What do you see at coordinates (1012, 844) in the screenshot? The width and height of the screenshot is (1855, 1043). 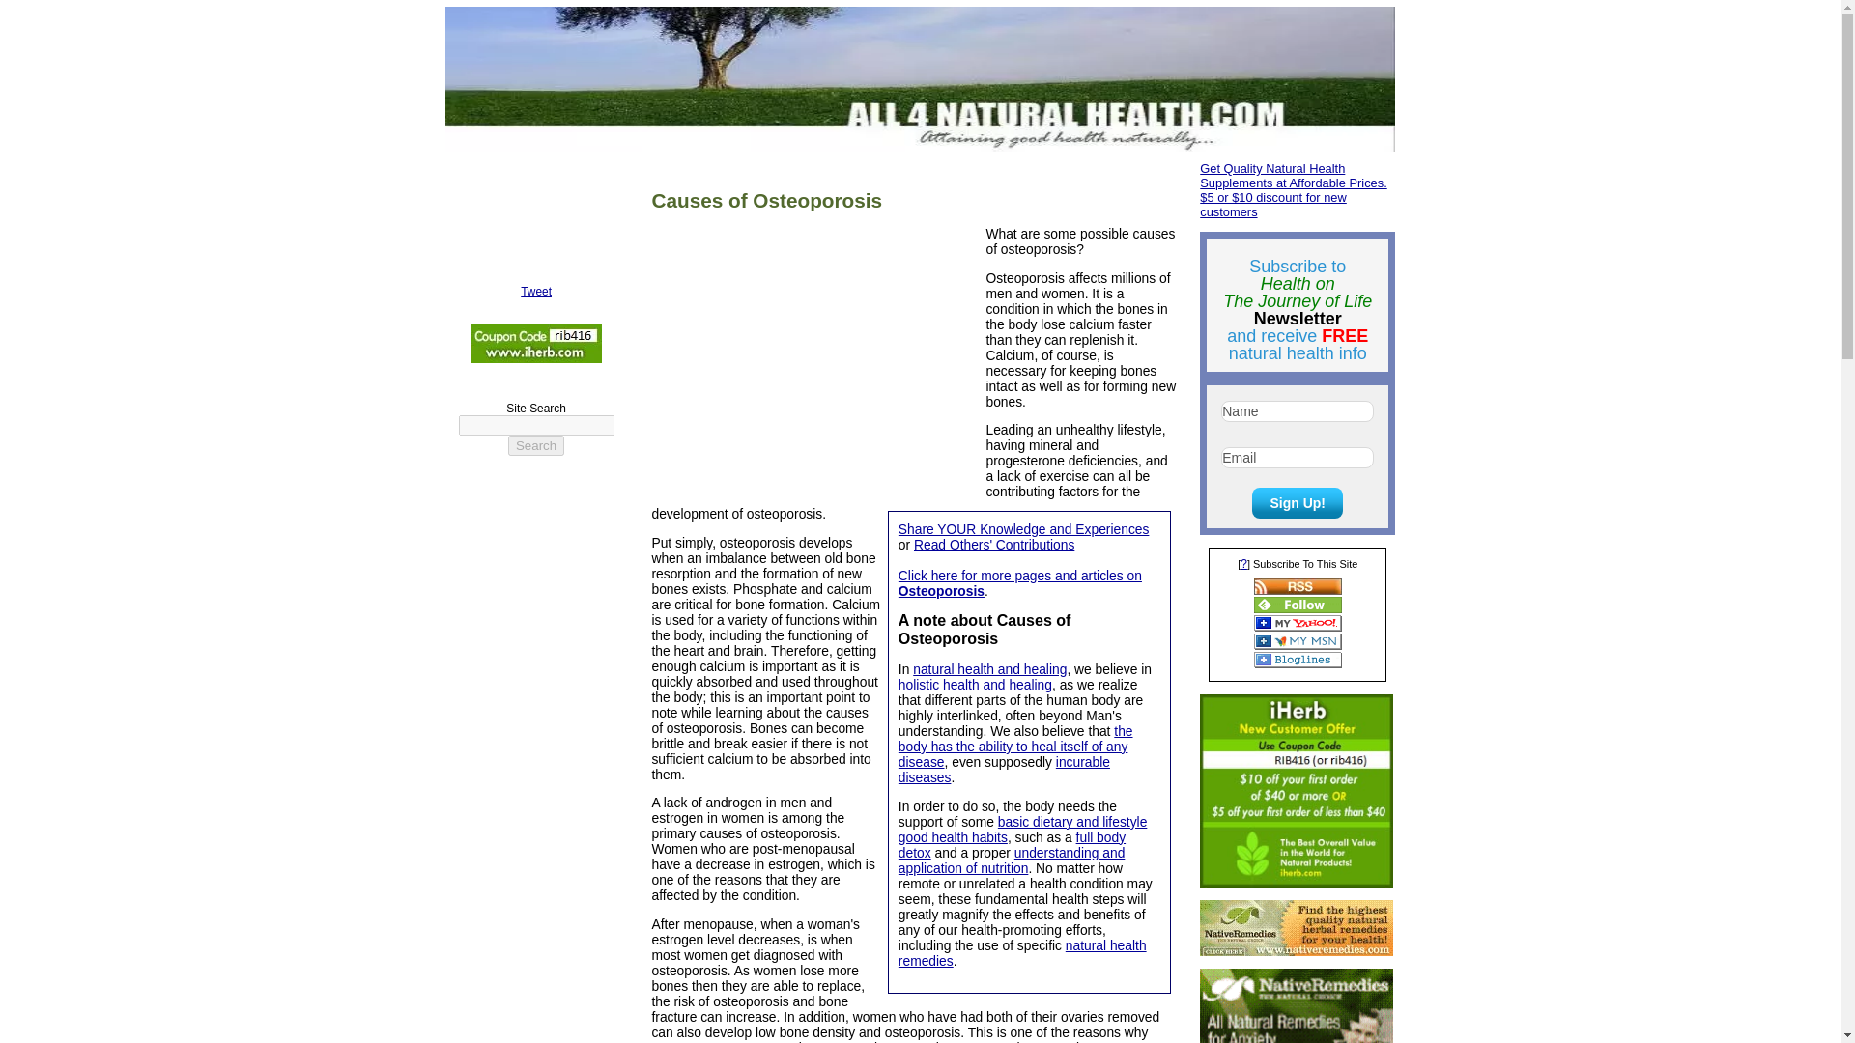 I see `full body detox` at bounding box center [1012, 844].